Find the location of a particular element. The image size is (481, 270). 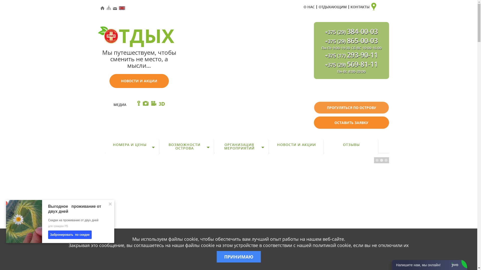

+375 (29) 569-81-11 is located at coordinates (351, 65).